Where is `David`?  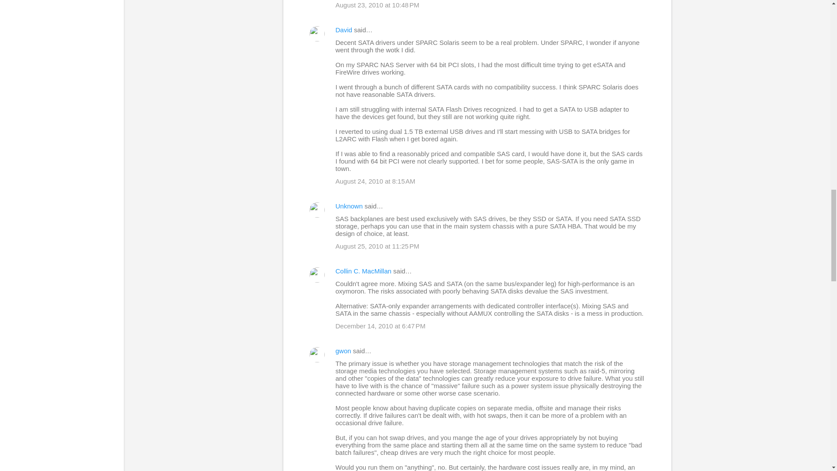 David is located at coordinates (344, 30).